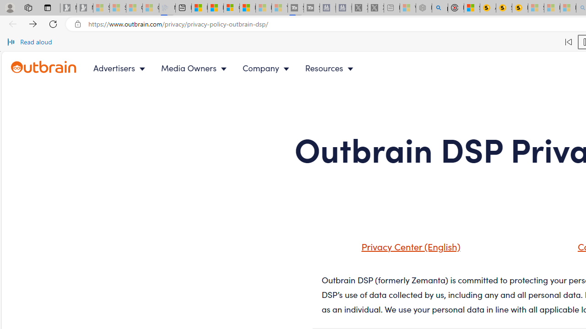  What do you see at coordinates (399, 249) in the screenshot?
I see `Privacy Center (English)` at bounding box center [399, 249].